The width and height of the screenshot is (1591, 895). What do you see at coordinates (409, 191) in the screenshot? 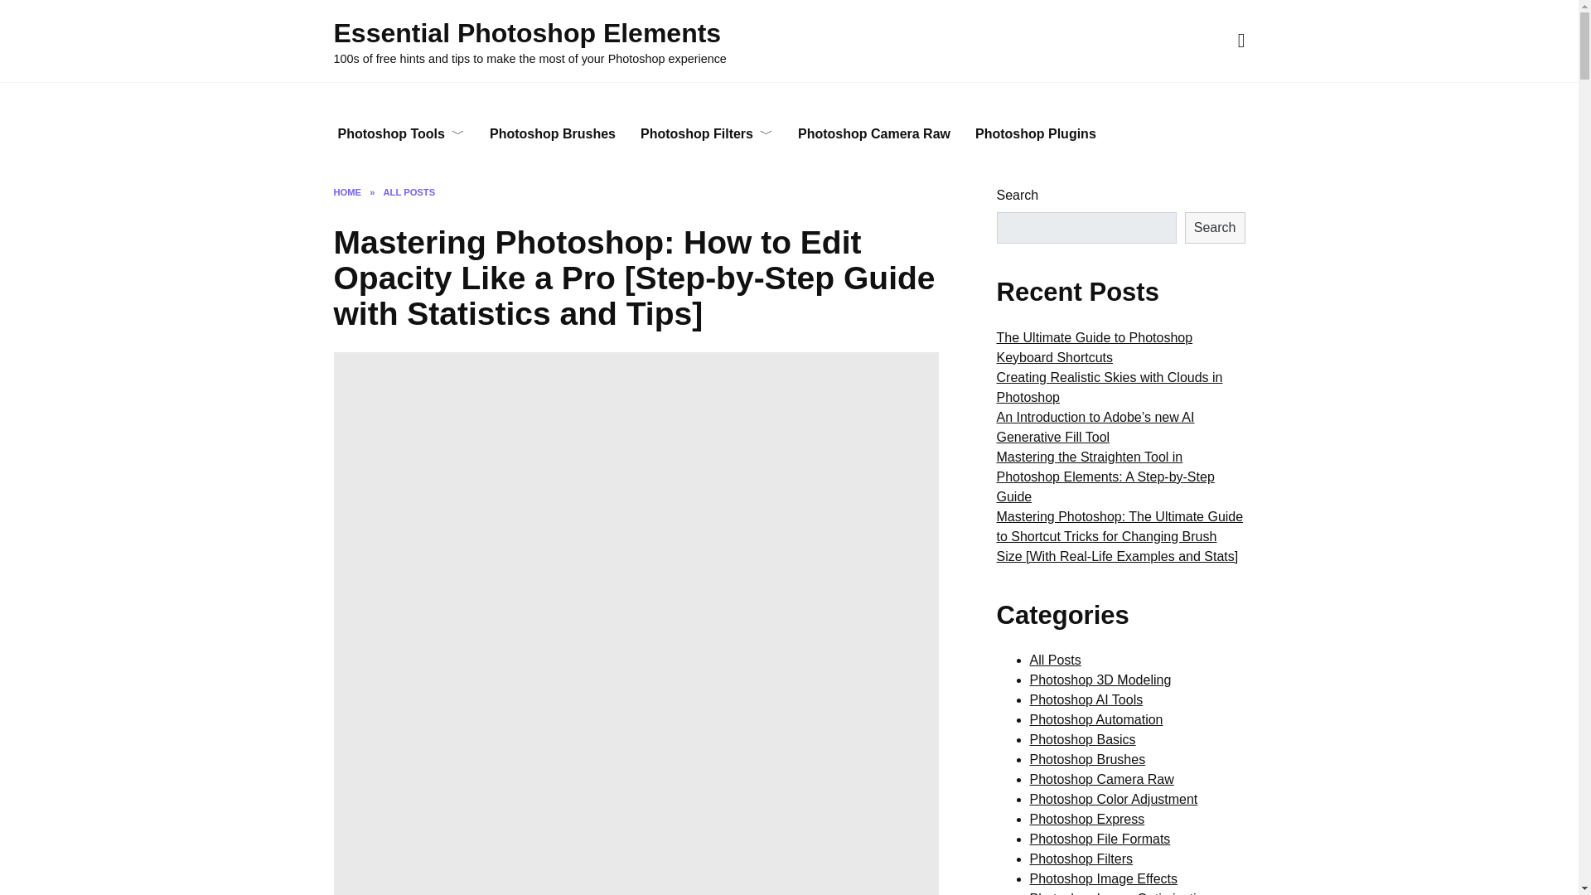
I see `ALL POSTS` at bounding box center [409, 191].